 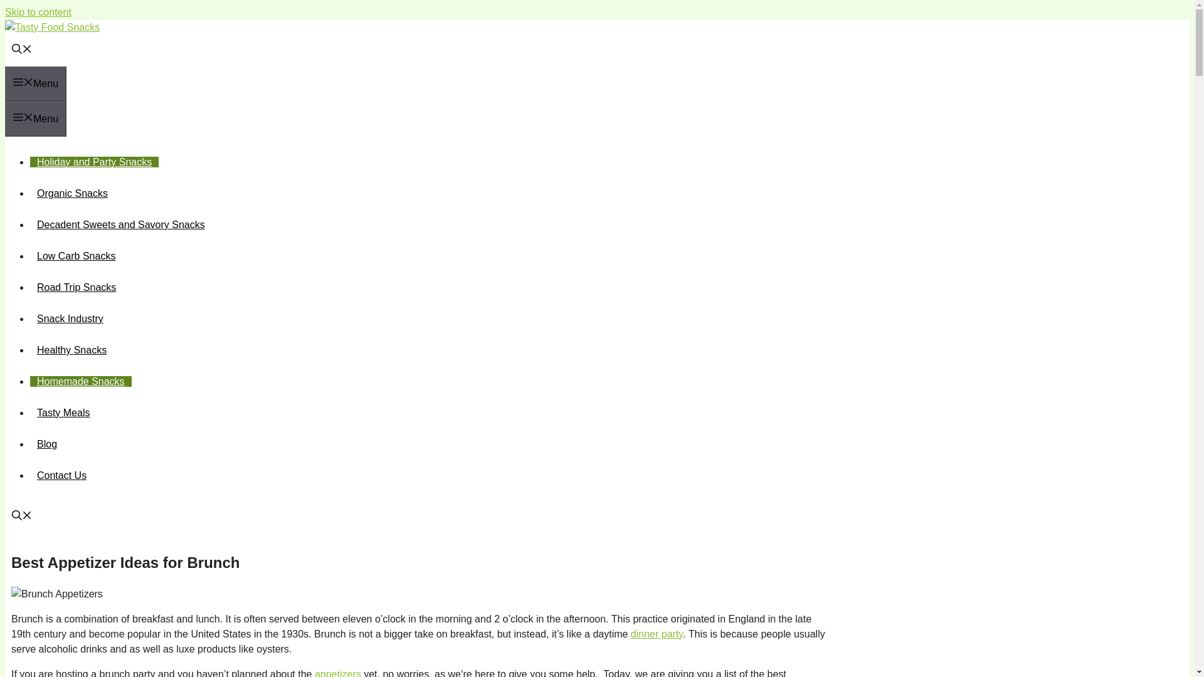 What do you see at coordinates (337, 673) in the screenshot?
I see `appetizers` at bounding box center [337, 673].